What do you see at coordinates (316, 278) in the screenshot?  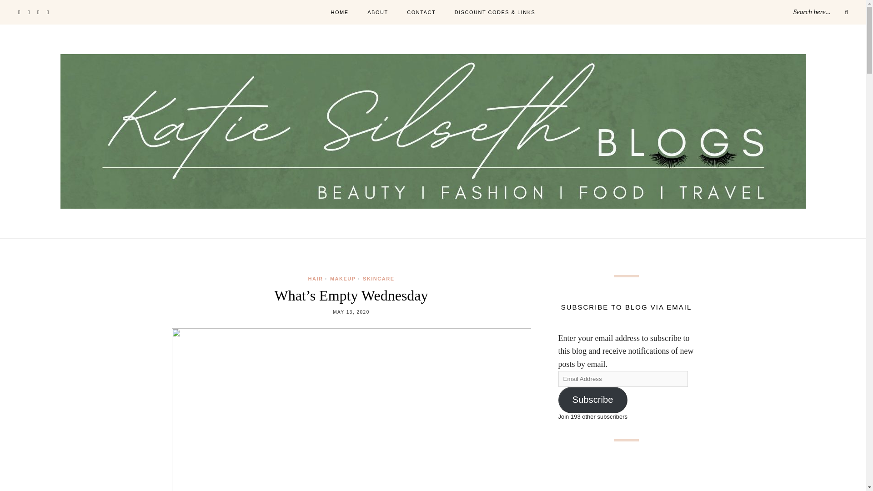 I see `HAIR` at bounding box center [316, 278].